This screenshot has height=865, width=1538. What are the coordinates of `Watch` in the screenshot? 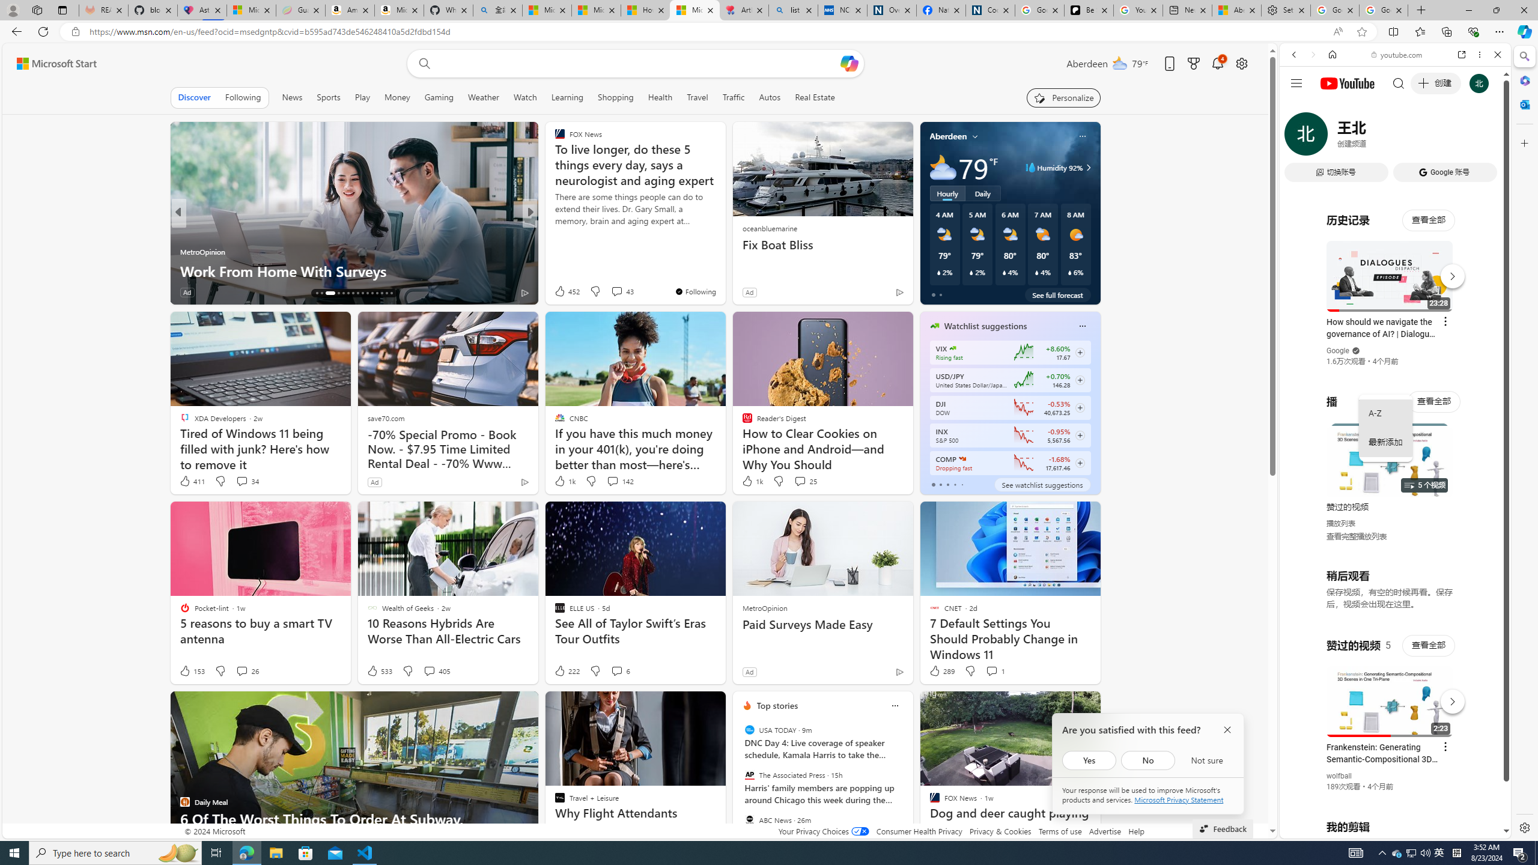 It's located at (525, 97).